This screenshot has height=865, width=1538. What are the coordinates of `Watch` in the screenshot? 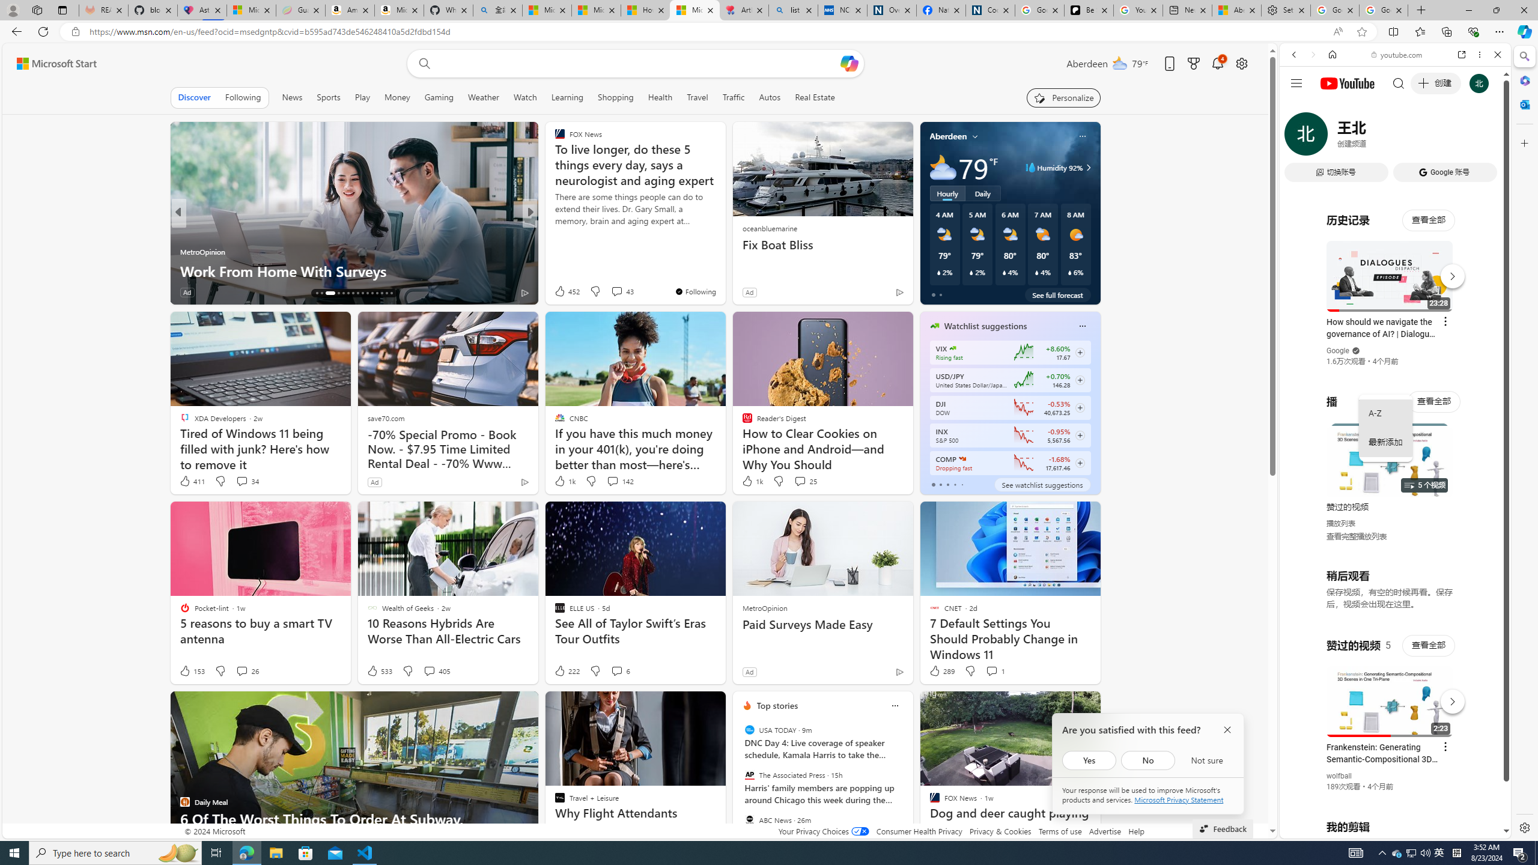 It's located at (525, 97).